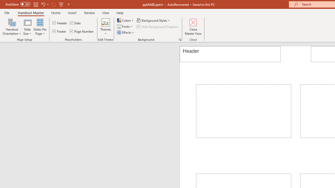 The image size is (335, 188). I want to click on Fonts, so click(125, 27).